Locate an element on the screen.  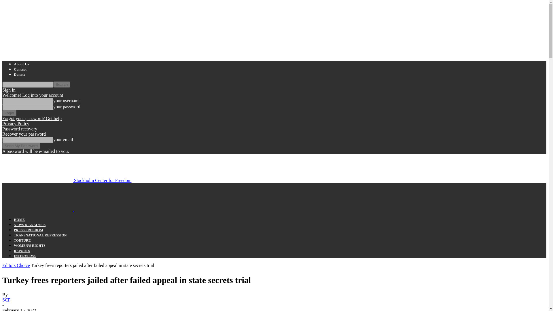
View all posts in Editors Choice is located at coordinates (16, 265).